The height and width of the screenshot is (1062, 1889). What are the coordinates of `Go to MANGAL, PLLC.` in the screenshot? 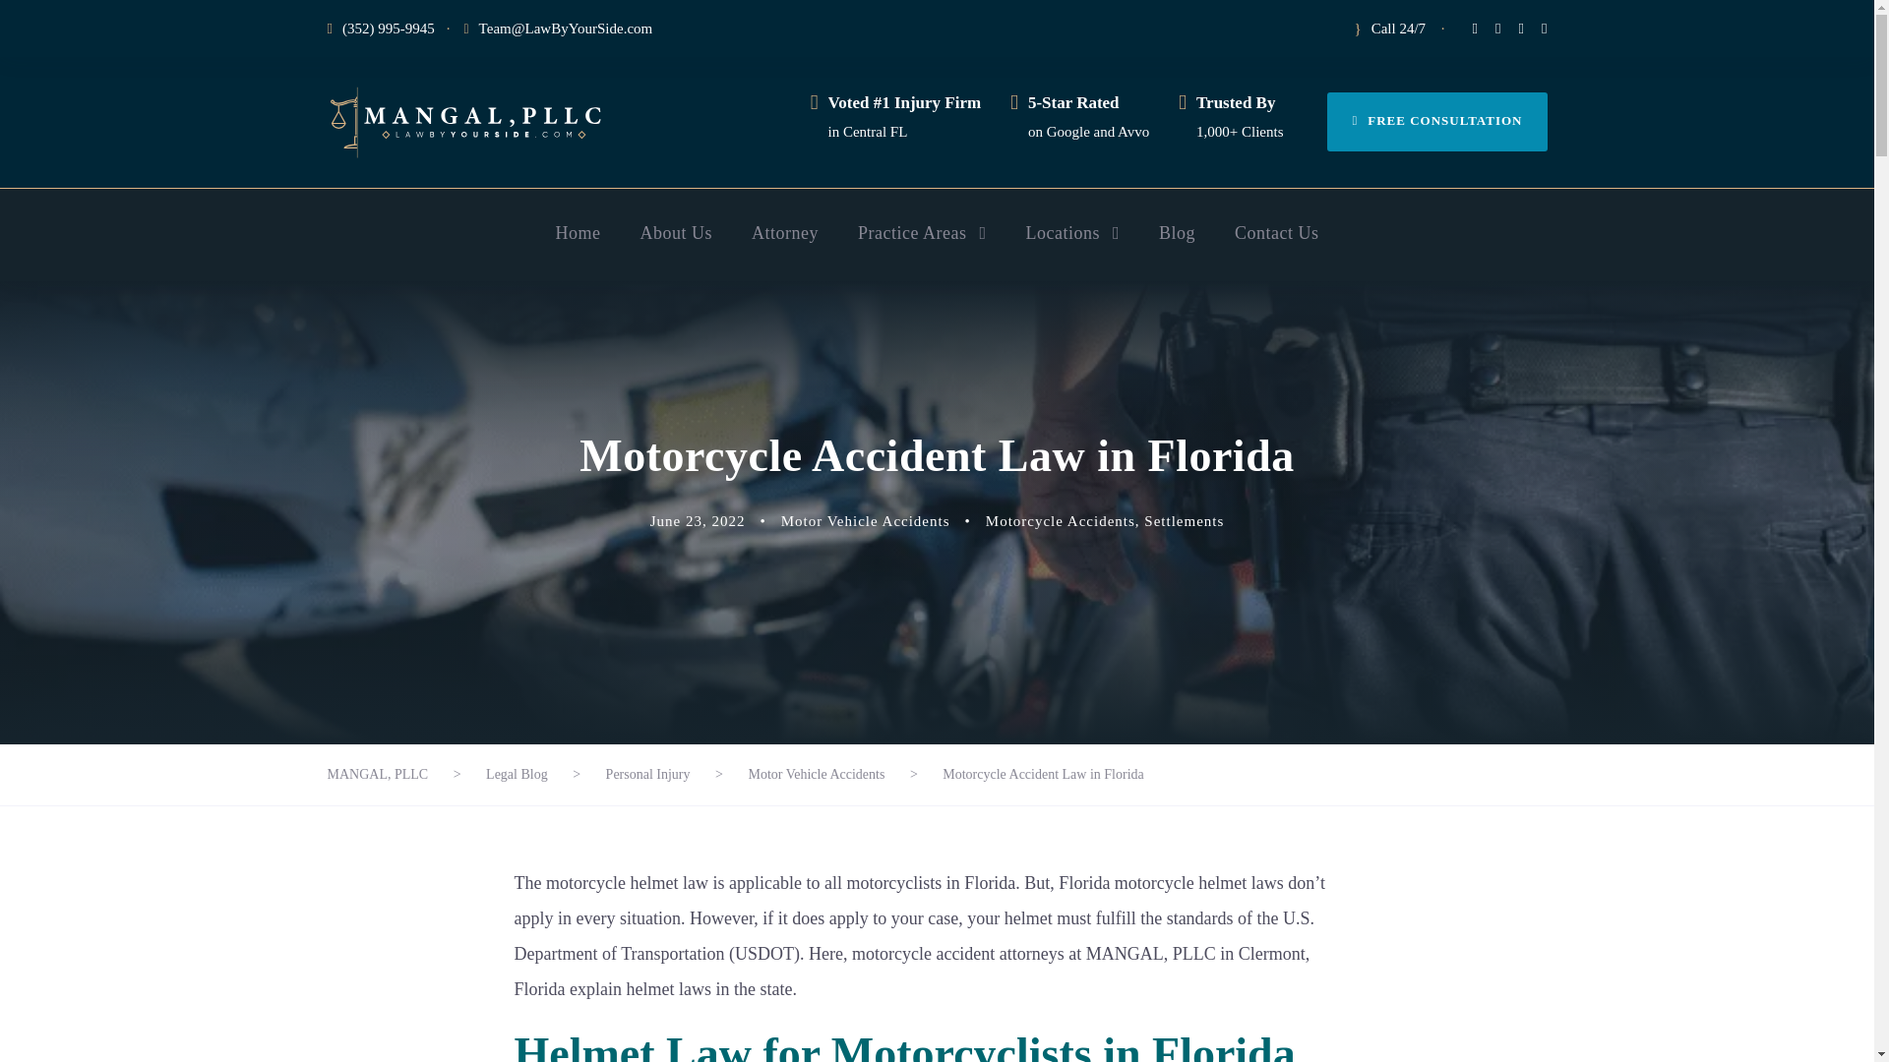 It's located at (378, 773).